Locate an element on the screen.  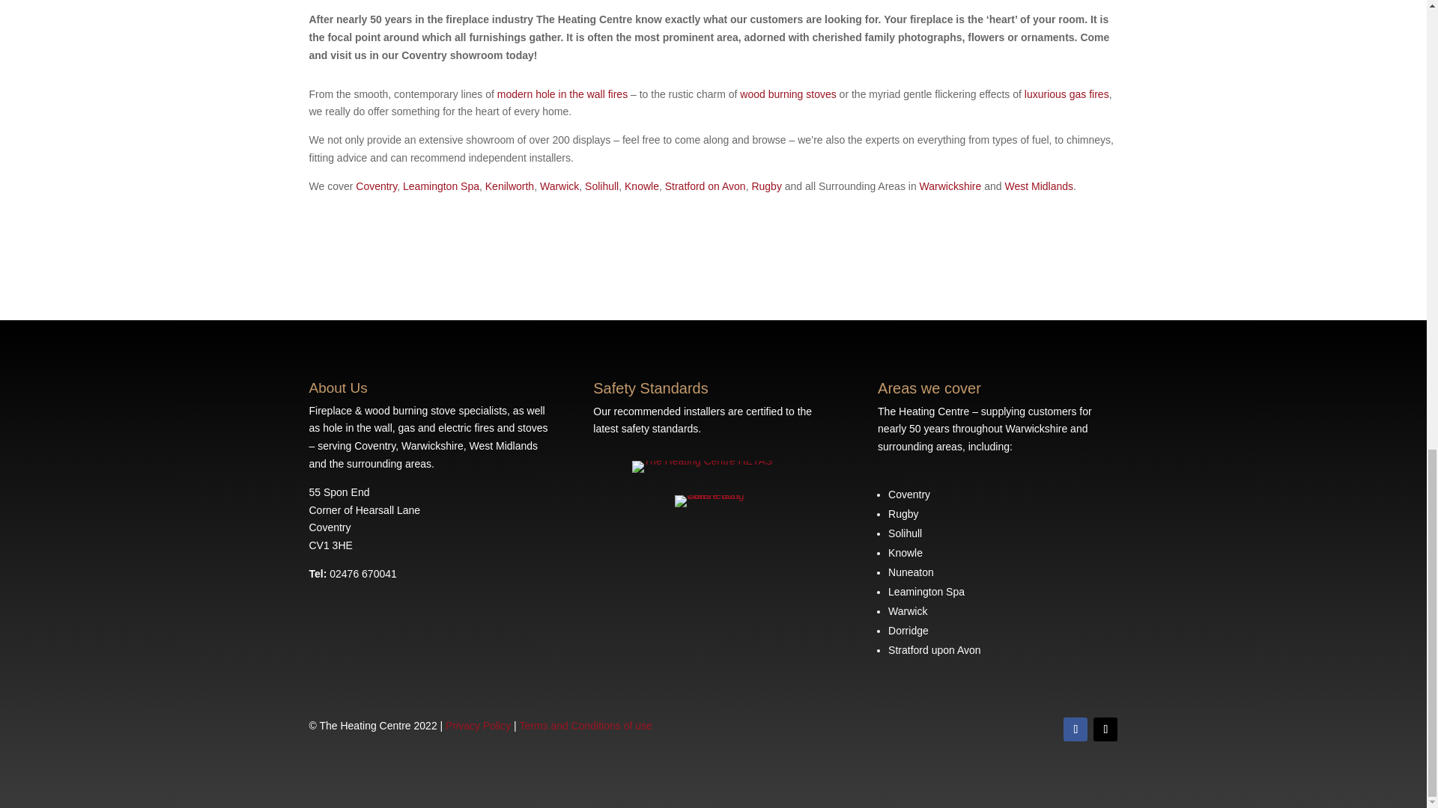
Choosing Us is located at coordinates (601, 186).